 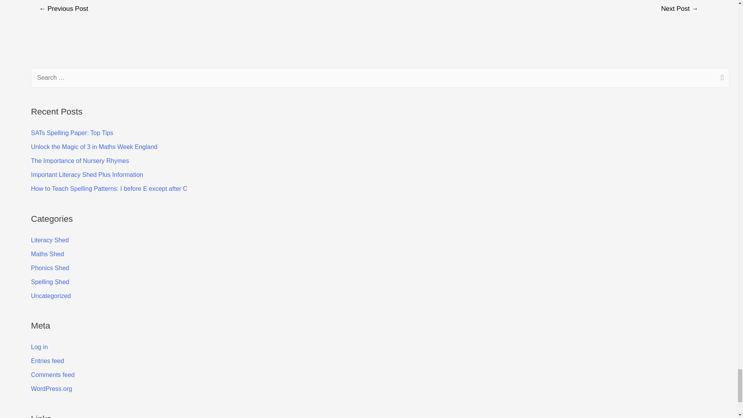 I want to click on Maths Shed, so click(x=47, y=254).